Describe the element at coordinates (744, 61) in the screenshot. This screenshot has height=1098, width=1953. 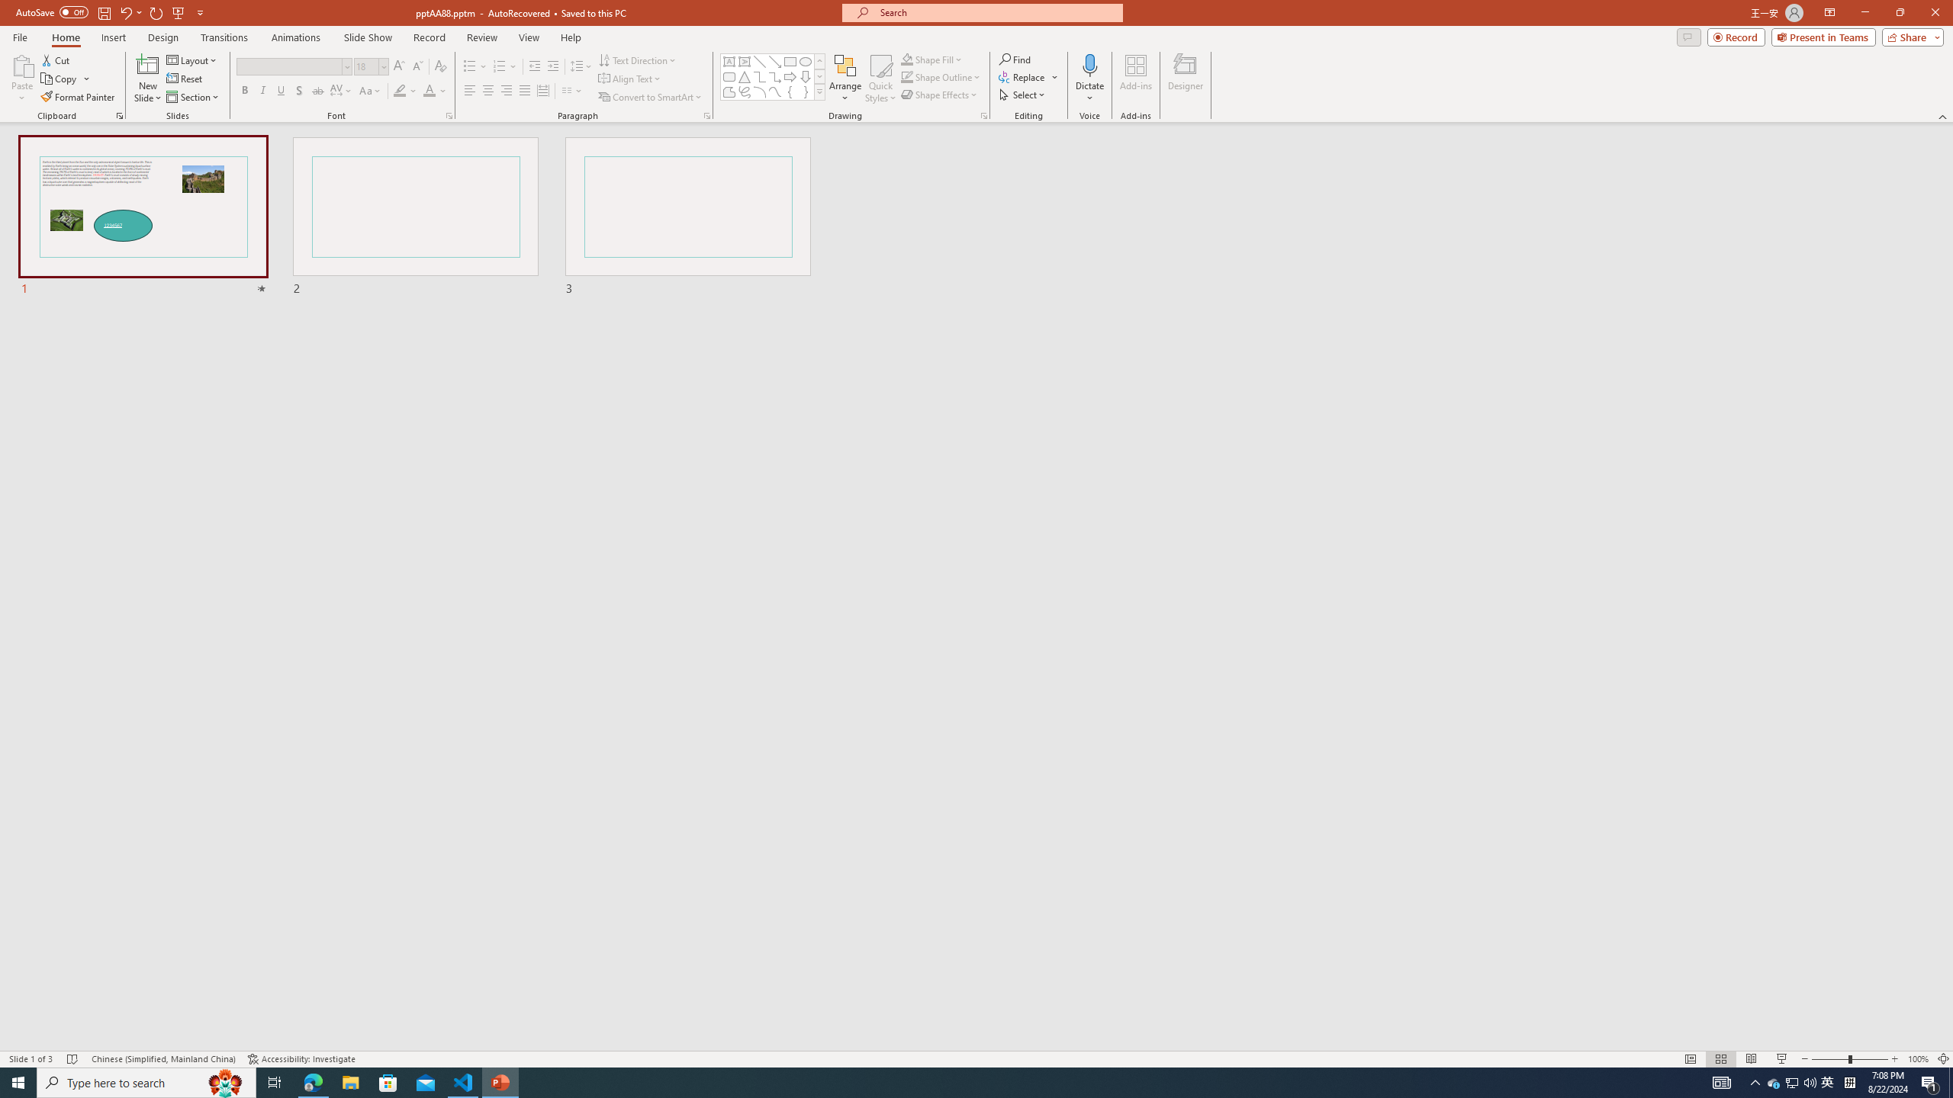
I see `Vertical Text Box` at that location.